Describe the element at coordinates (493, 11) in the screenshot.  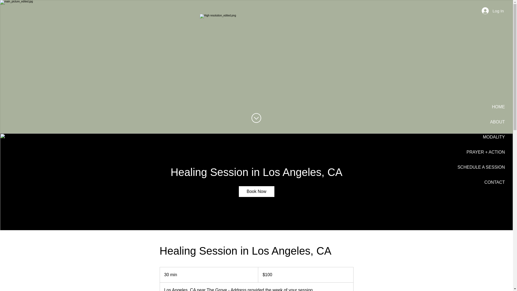
I see `Log In` at that location.